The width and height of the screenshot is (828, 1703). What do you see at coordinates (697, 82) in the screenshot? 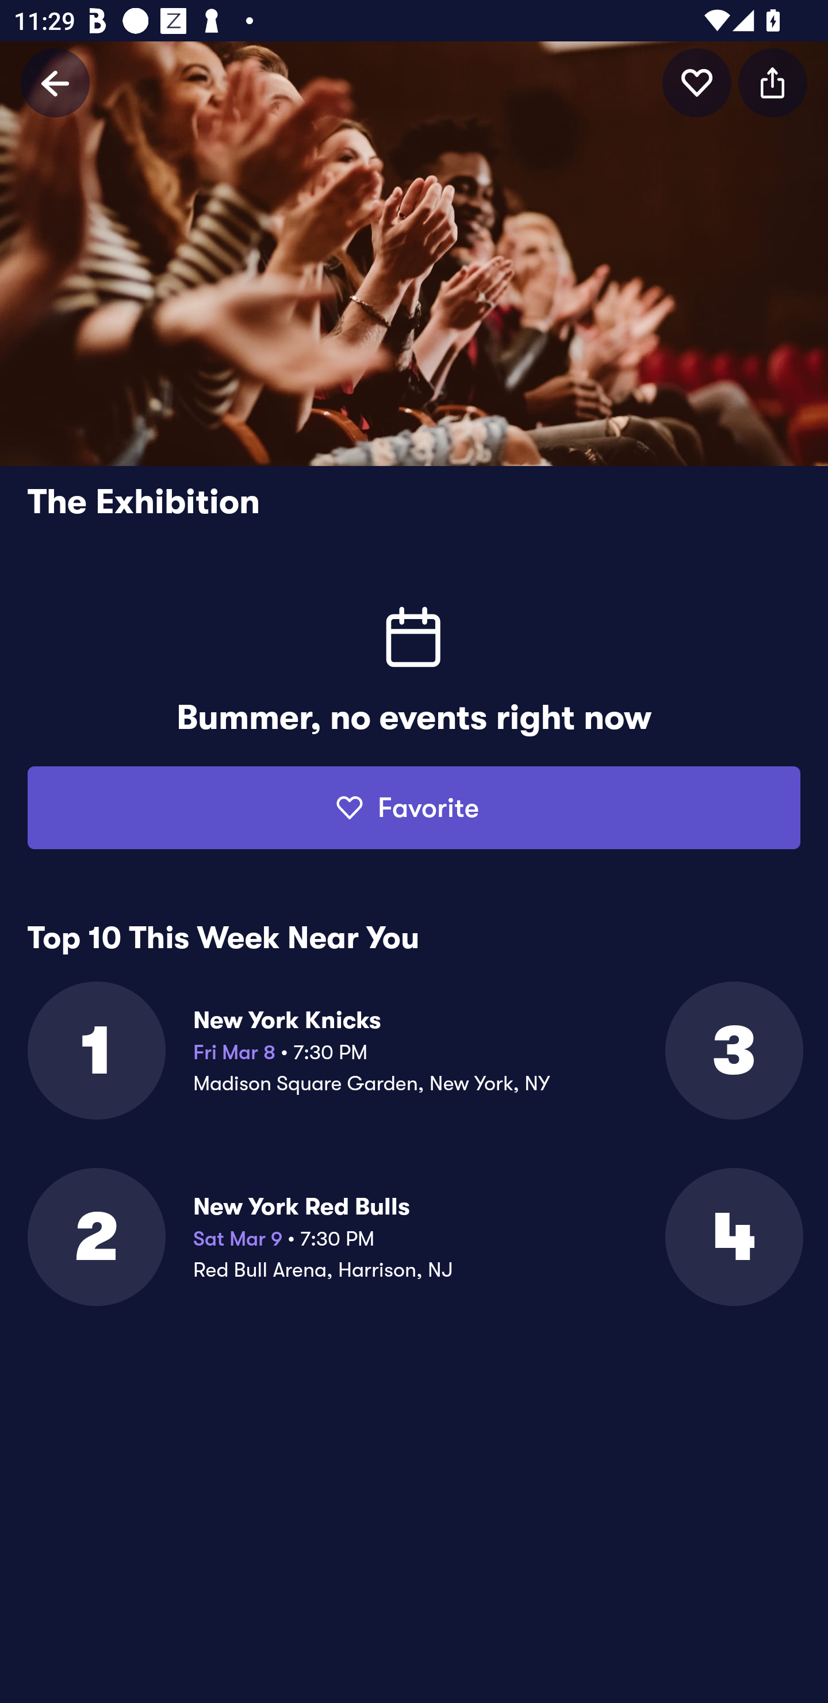
I see `icon button` at bounding box center [697, 82].